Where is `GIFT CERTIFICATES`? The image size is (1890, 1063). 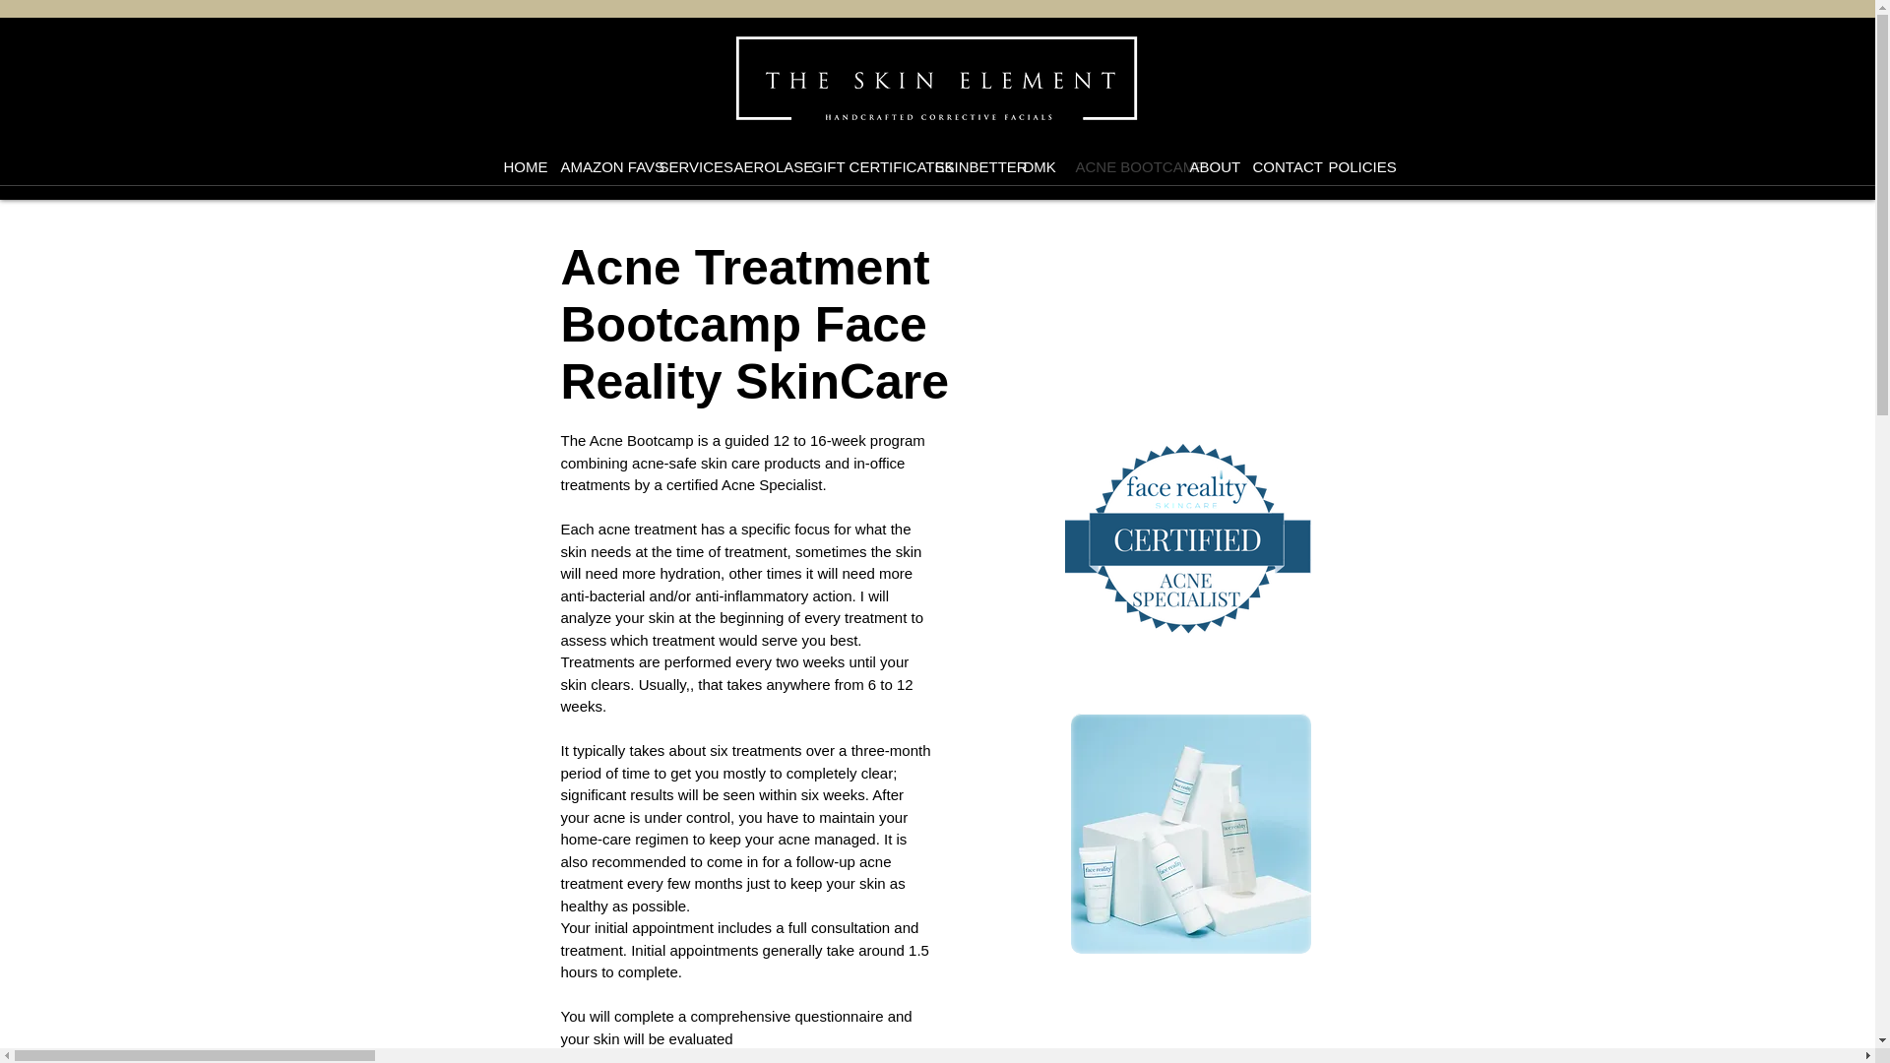
GIFT CERTIFICATES is located at coordinates (858, 167).